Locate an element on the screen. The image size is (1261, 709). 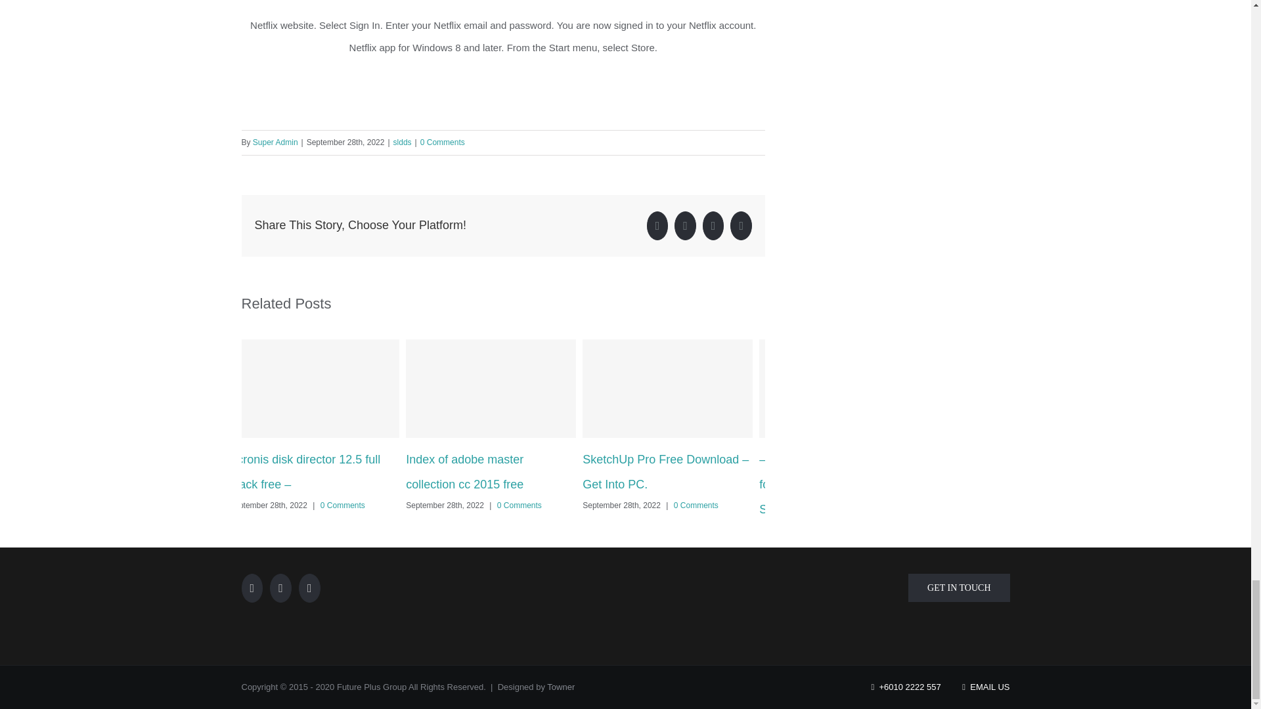
Twitter is located at coordinates (685, 226).